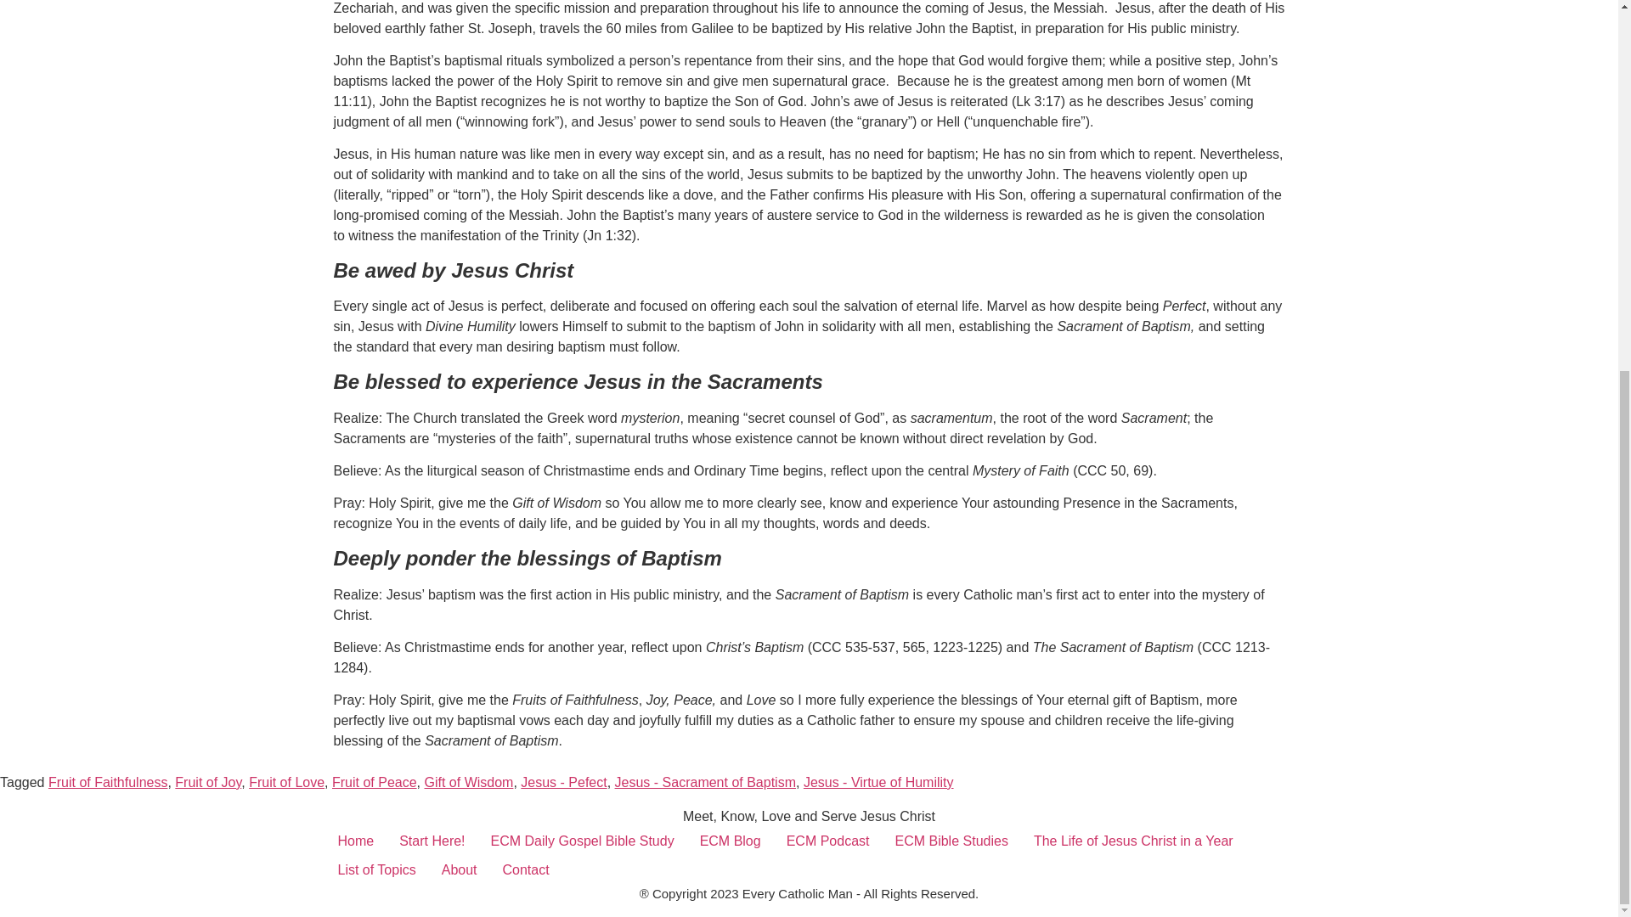 This screenshot has height=917, width=1631. Describe the element at coordinates (705, 781) in the screenshot. I see `Jesus - Sacrament of Baptism` at that location.